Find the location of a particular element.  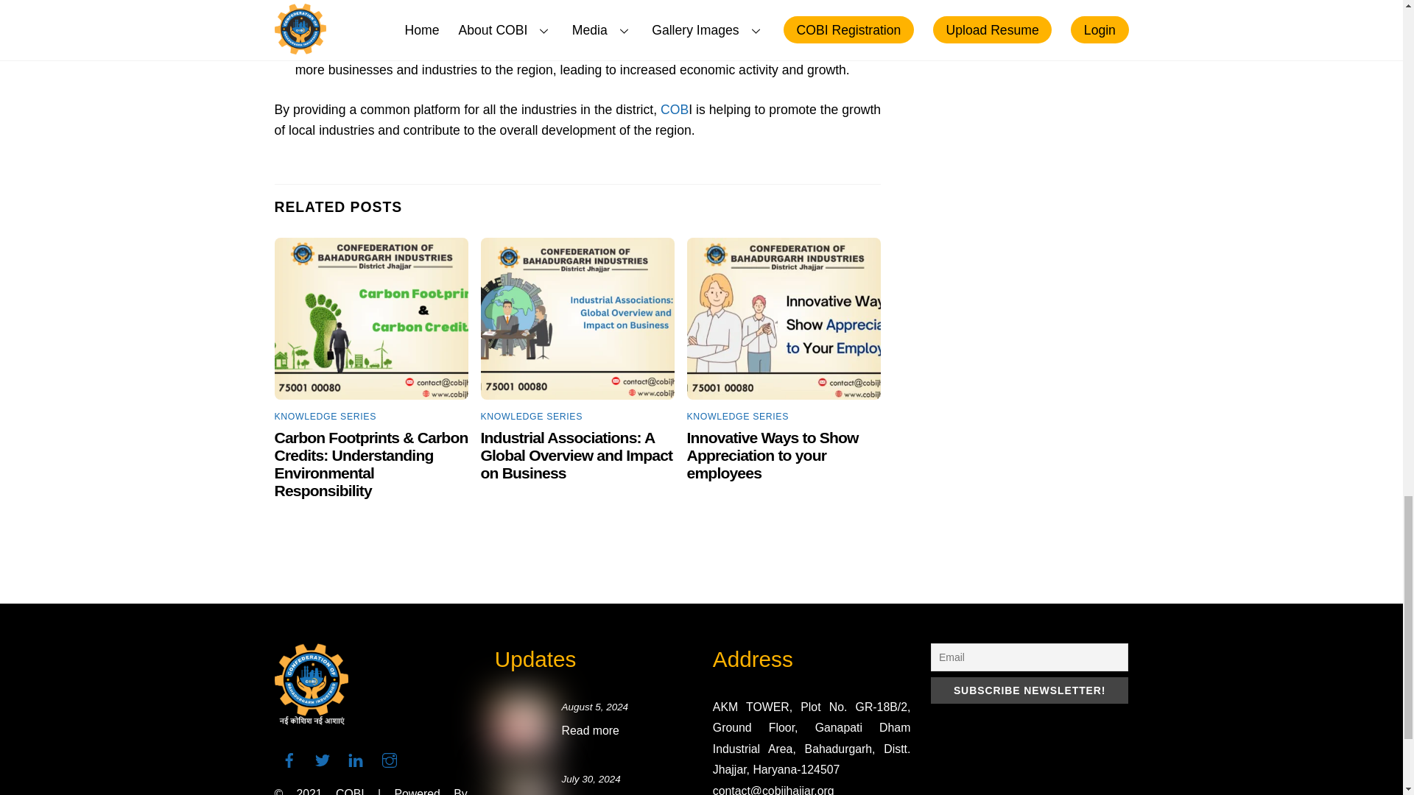

newsletter is located at coordinates (522, 724).